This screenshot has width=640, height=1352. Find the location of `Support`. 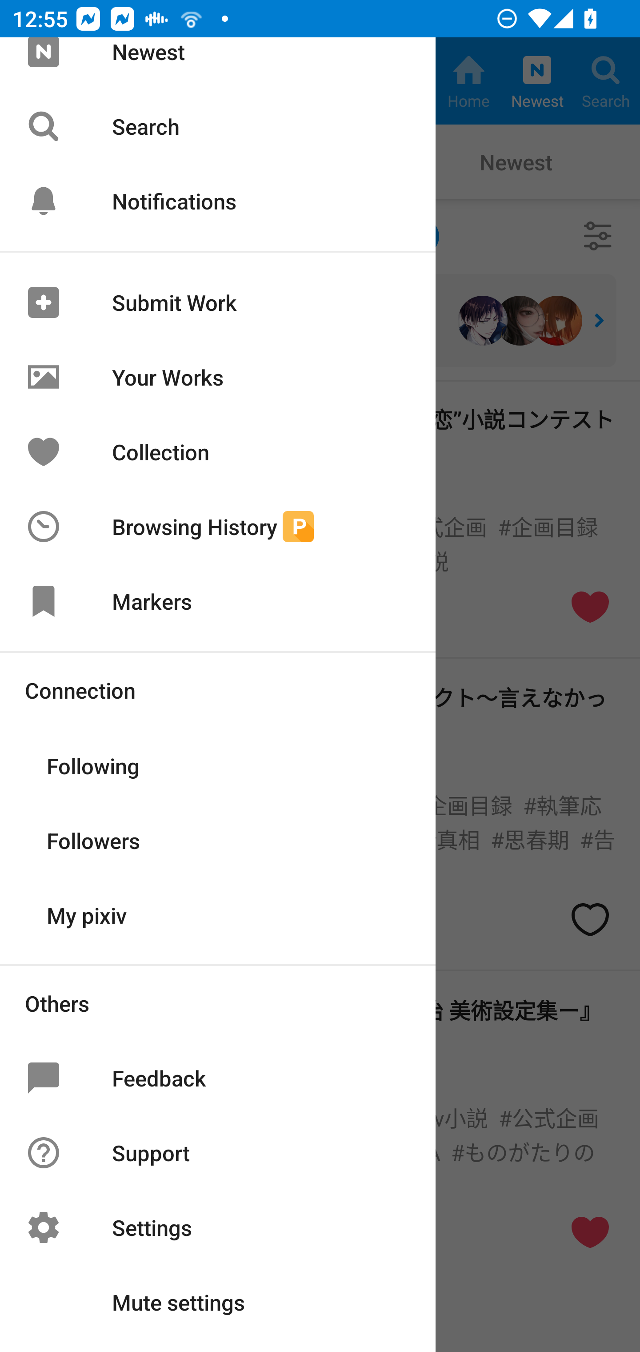

Support is located at coordinates (218, 1153).